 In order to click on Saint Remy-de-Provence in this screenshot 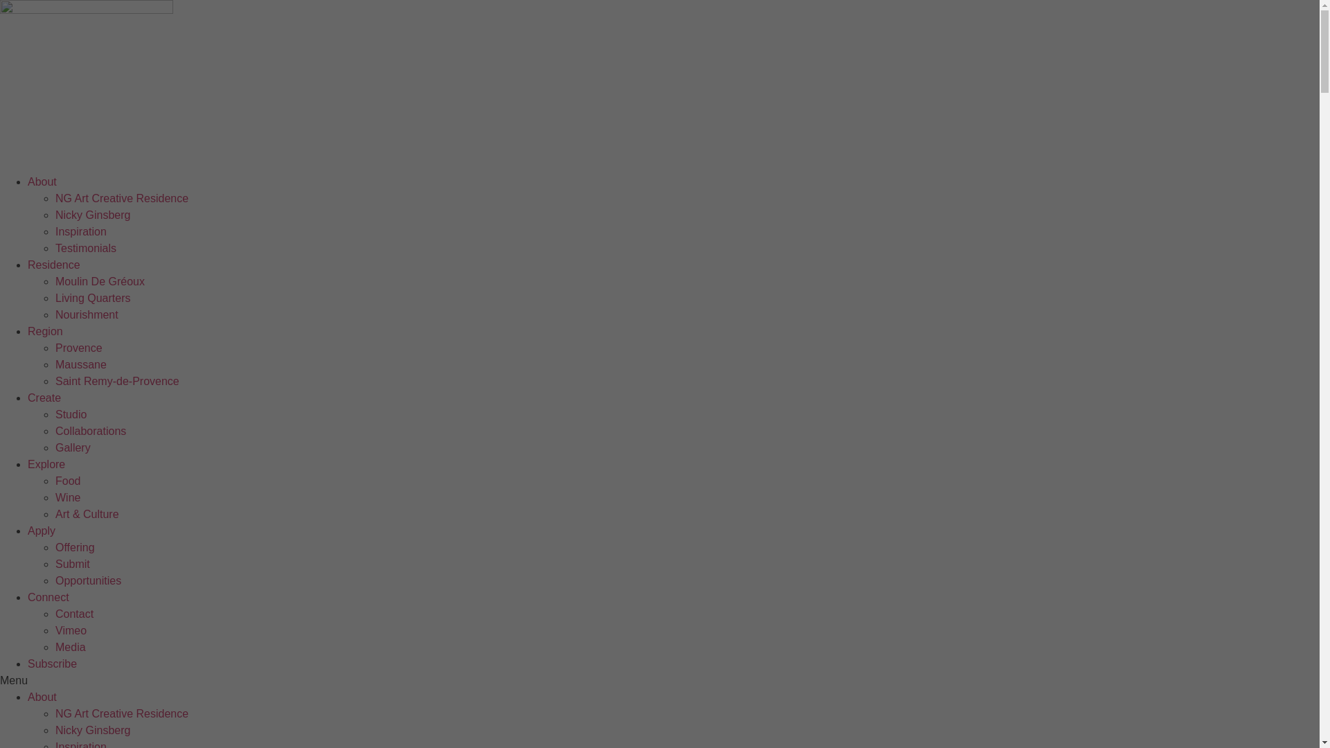, I will do `click(118, 381)`.